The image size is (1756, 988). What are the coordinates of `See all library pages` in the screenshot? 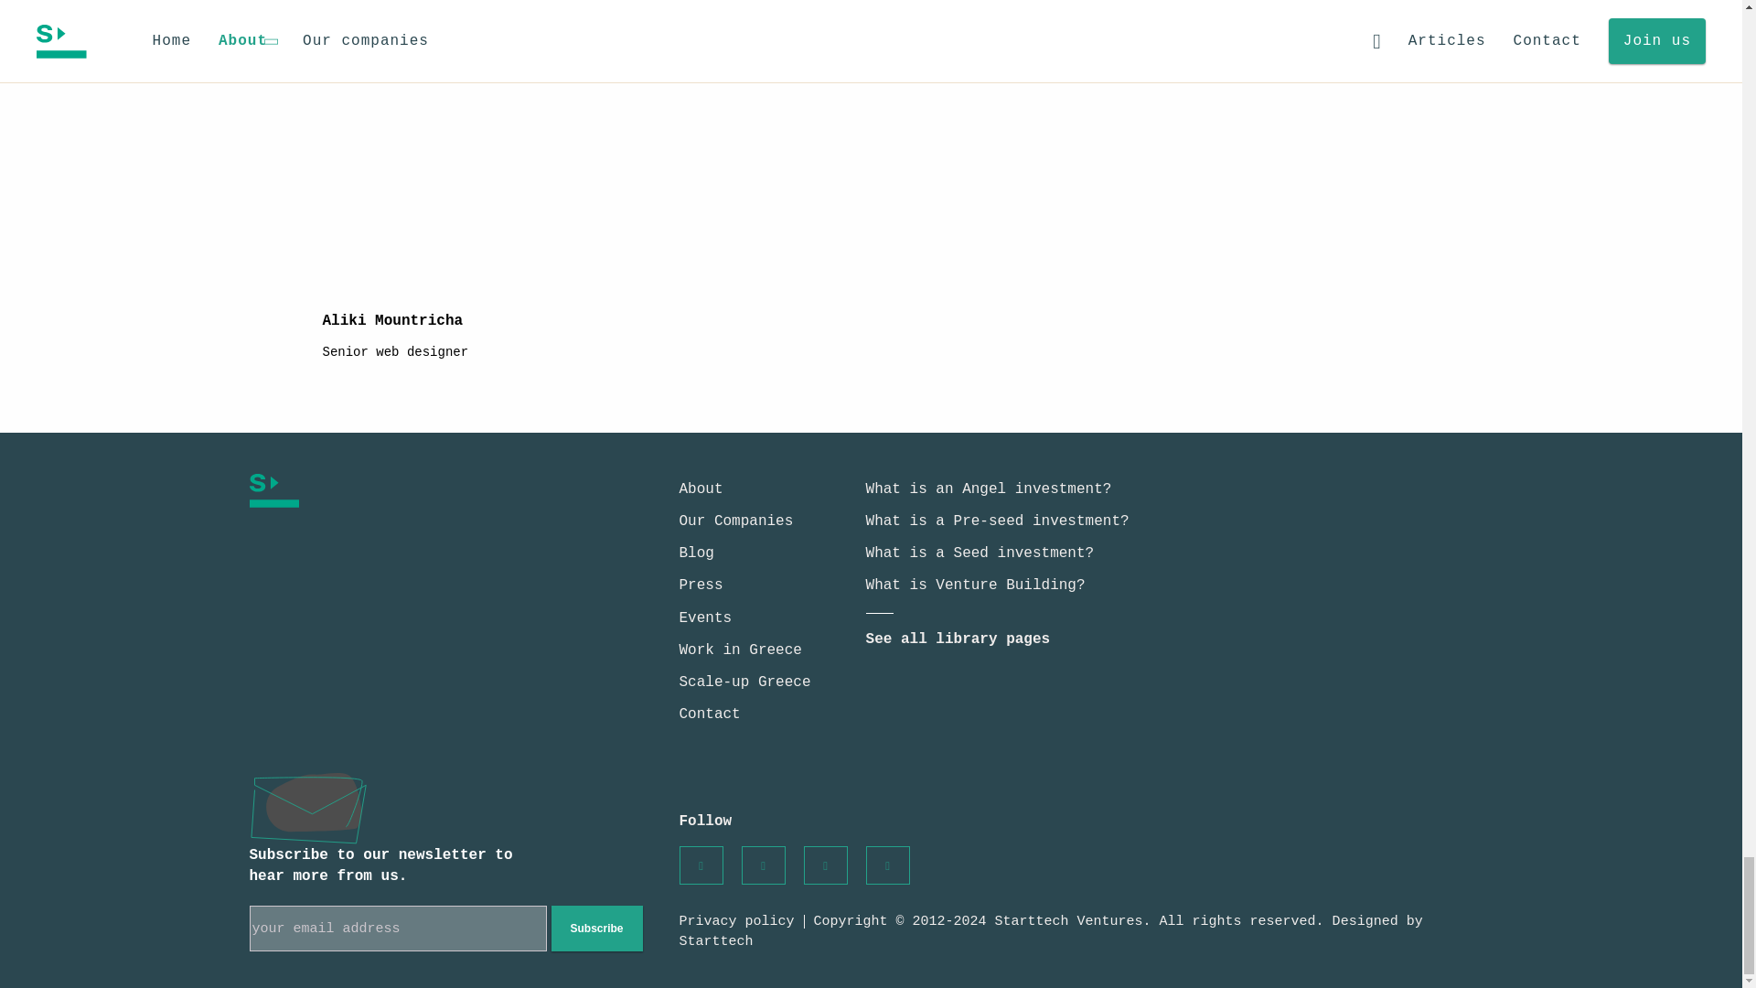 It's located at (958, 639).